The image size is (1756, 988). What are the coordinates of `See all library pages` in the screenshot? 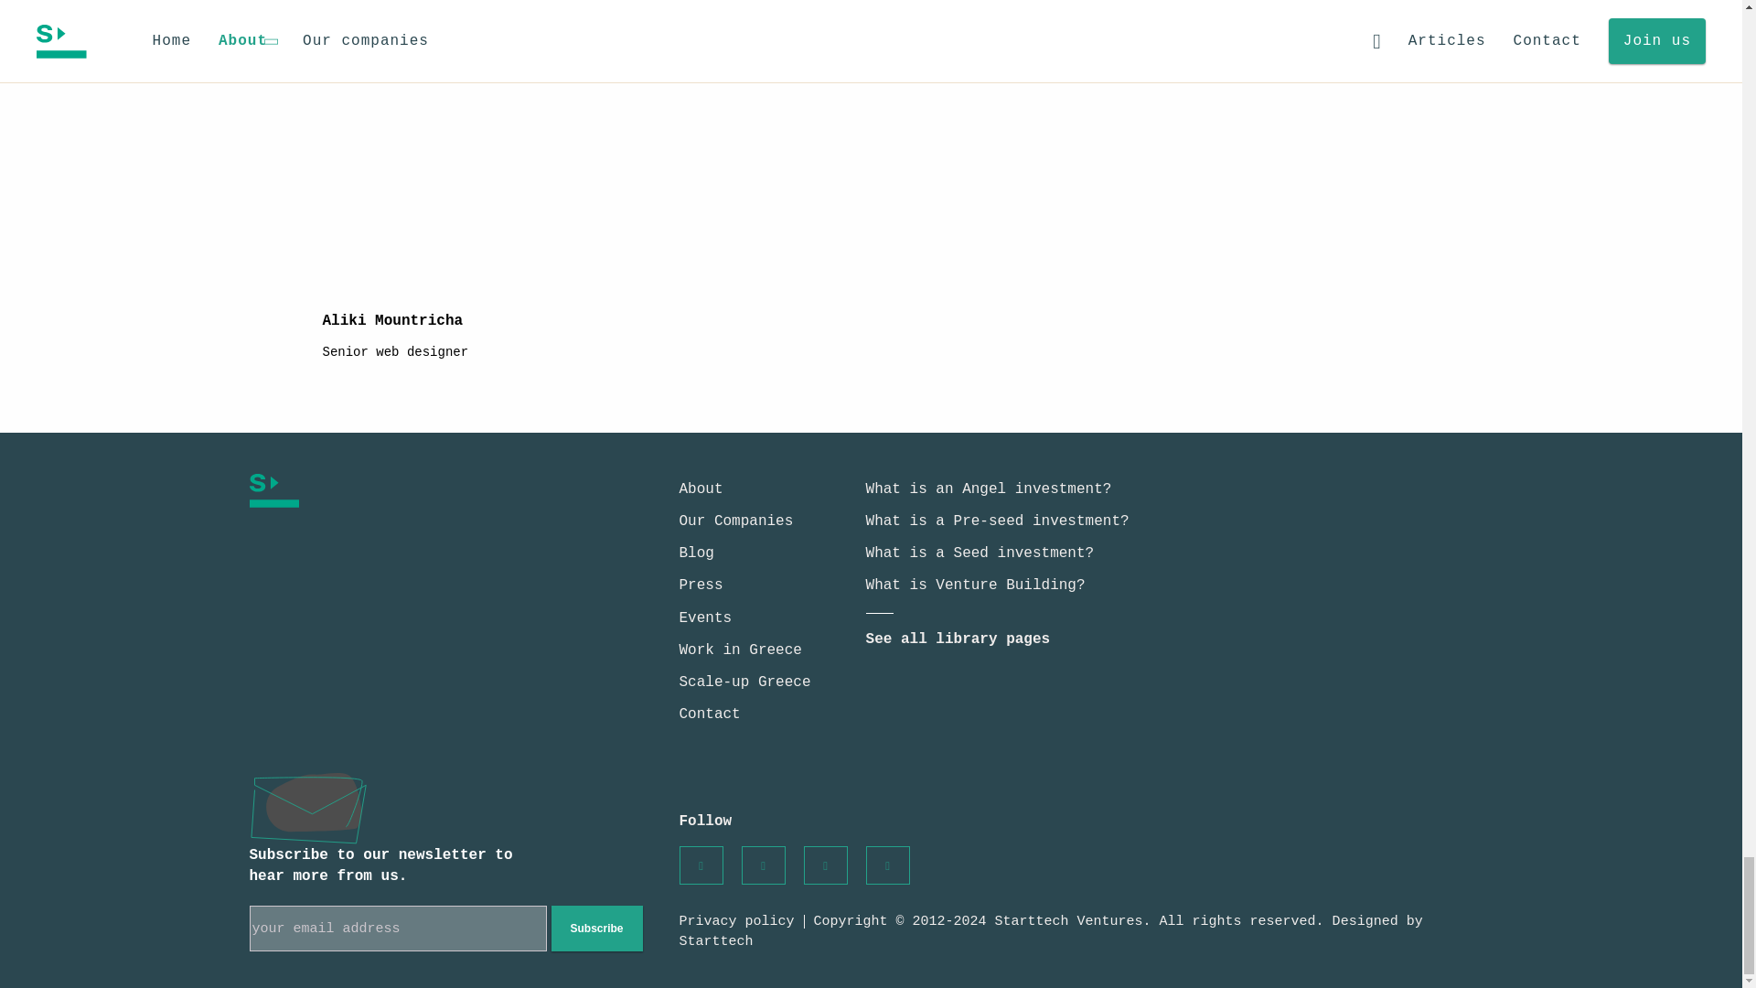 It's located at (958, 639).